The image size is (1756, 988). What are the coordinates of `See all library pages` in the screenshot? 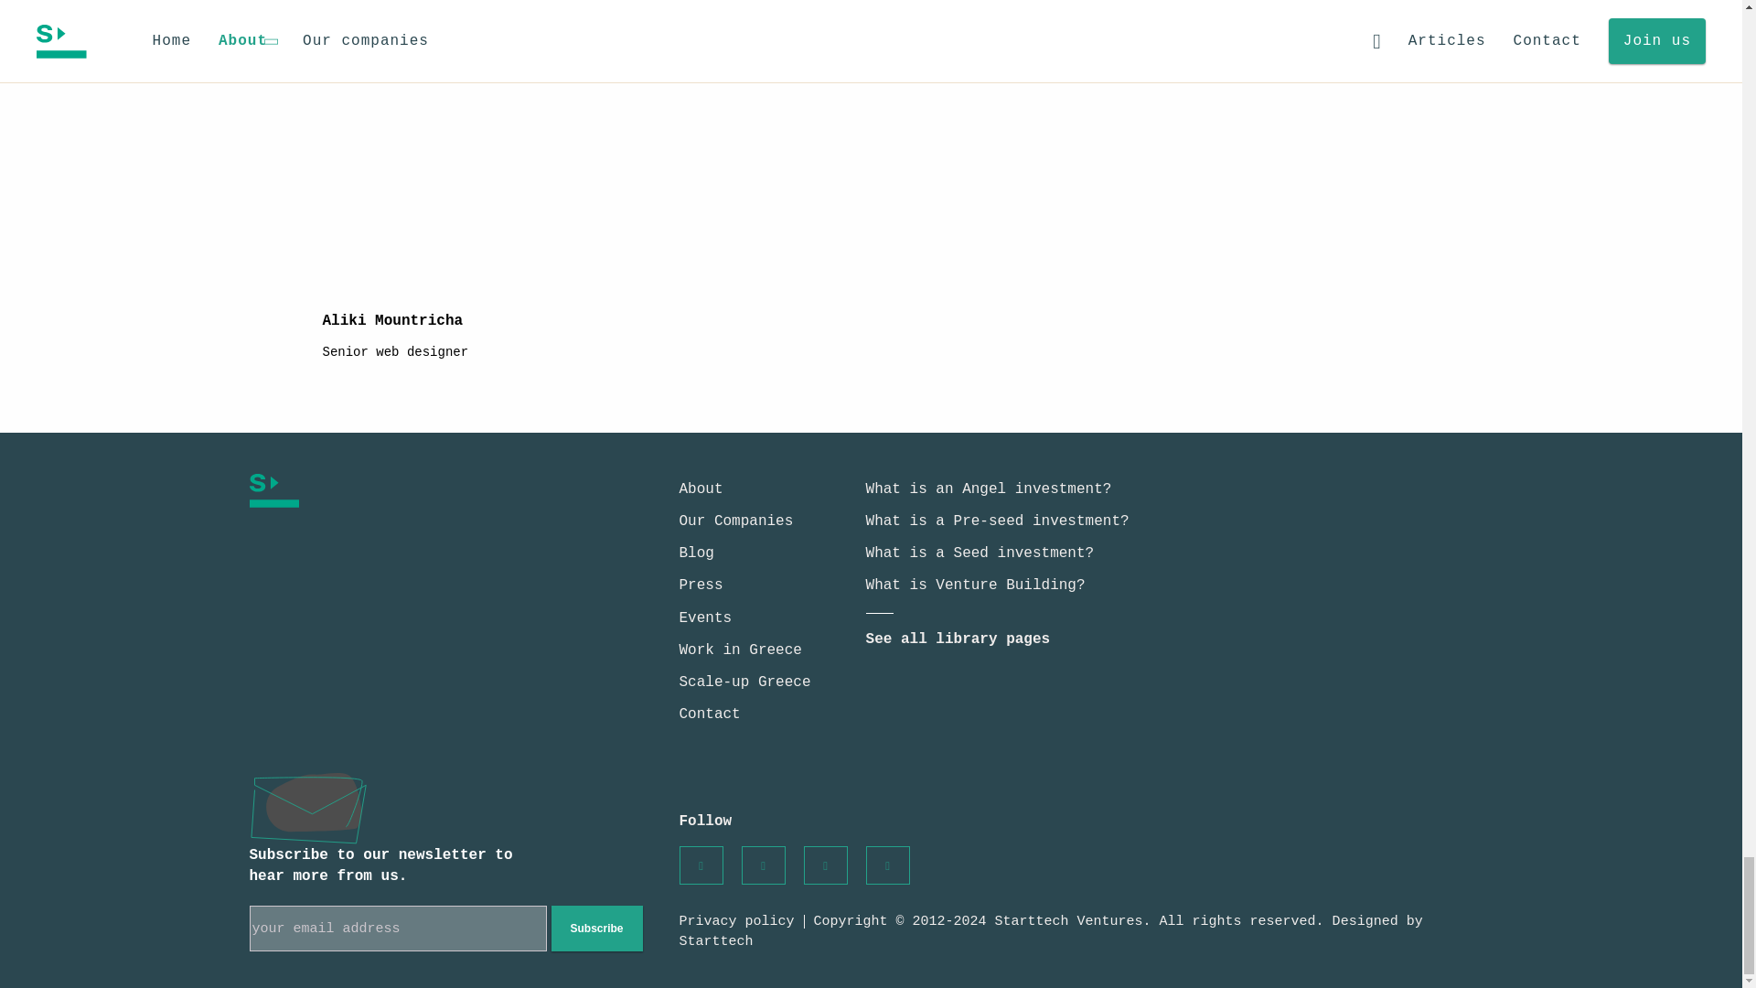 It's located at (958, 639).